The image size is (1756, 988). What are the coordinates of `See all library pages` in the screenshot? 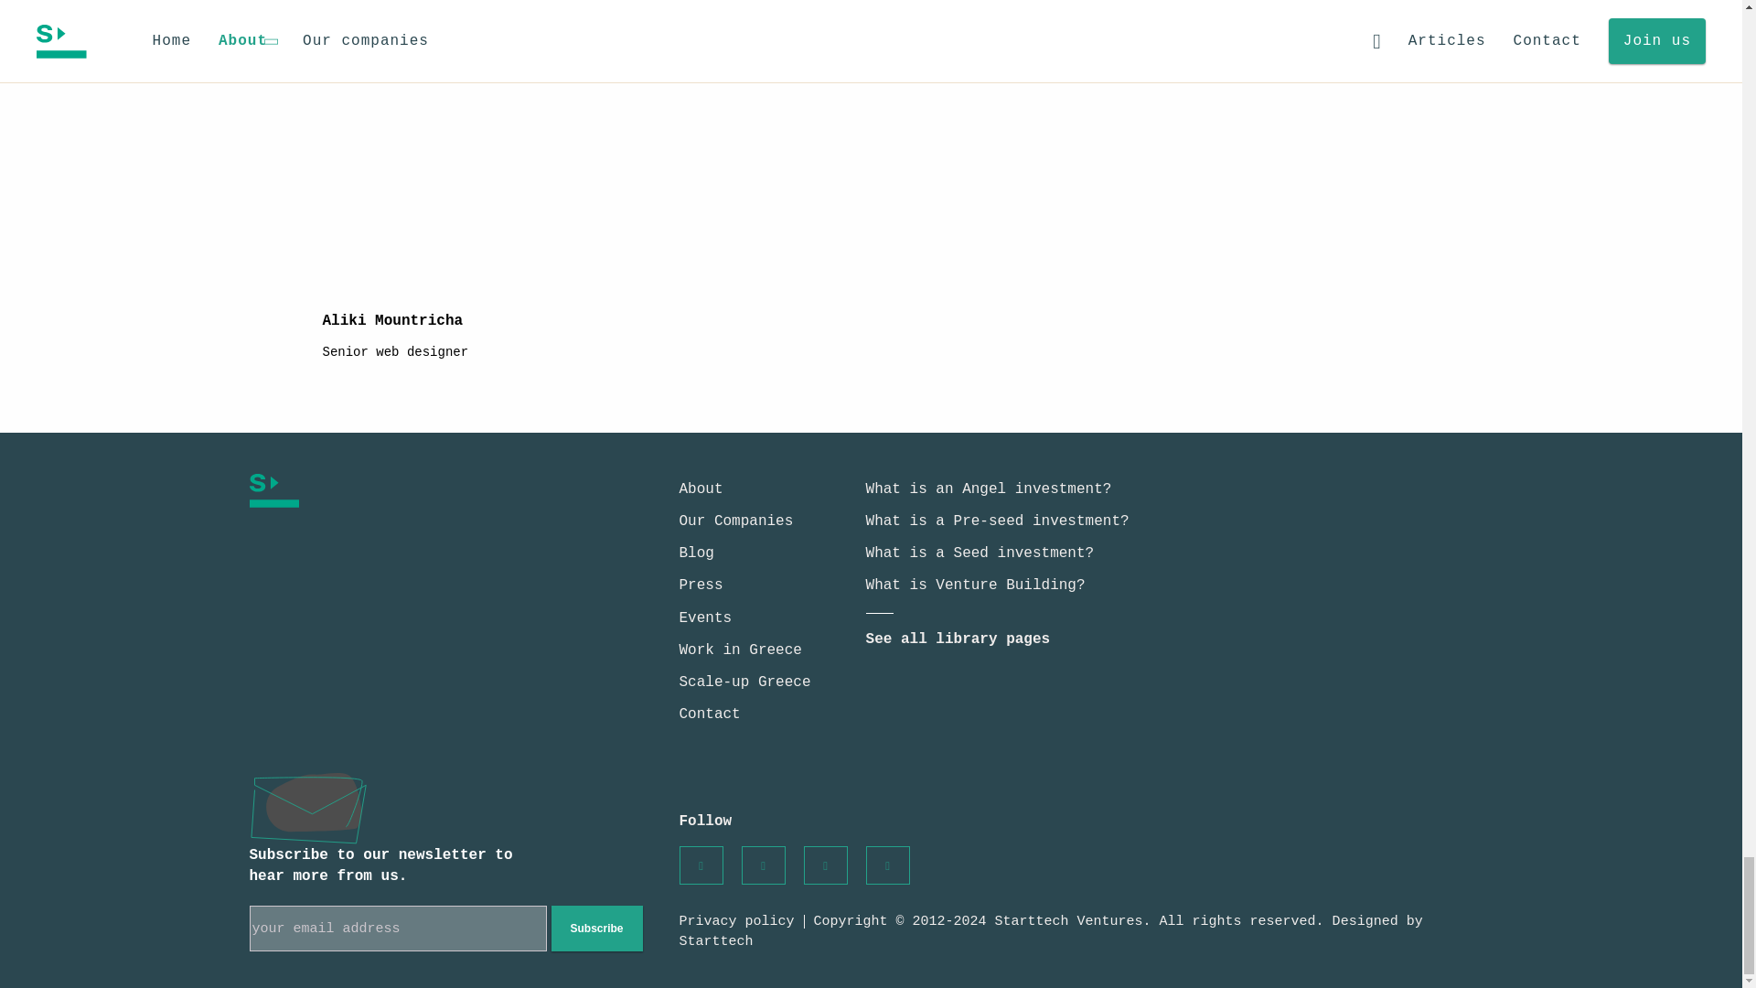 It's located at (958, 639).